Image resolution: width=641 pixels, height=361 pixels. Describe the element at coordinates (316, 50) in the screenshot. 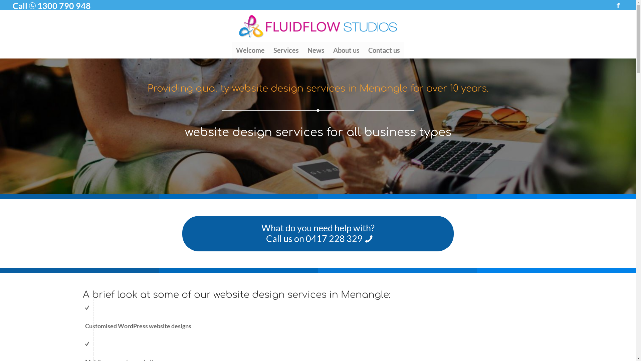

I see `News` at that location.